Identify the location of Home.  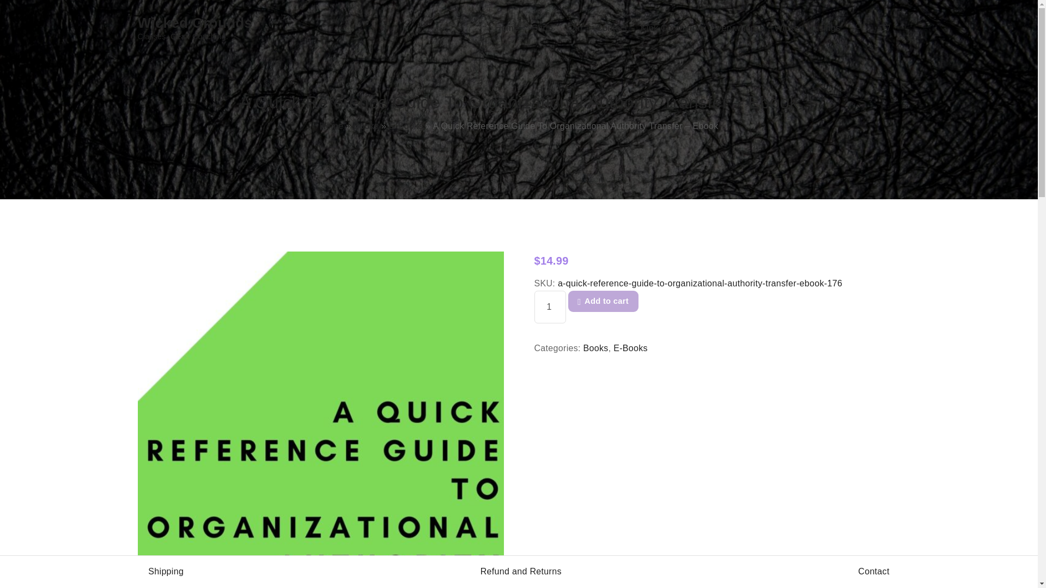
(507, 28).